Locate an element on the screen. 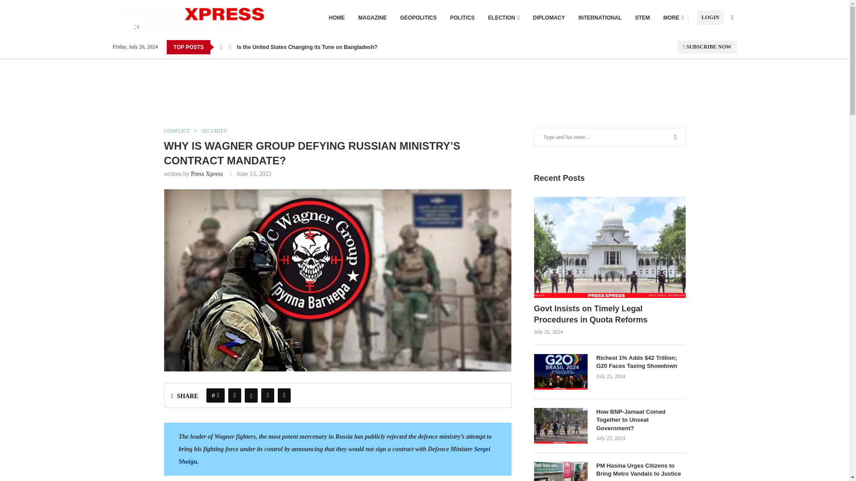 The width and height of the screenshot is (856, 481). Govt Insists on Timely Legal Procedures in Quota Reforms is located at coordinates (610, 314).